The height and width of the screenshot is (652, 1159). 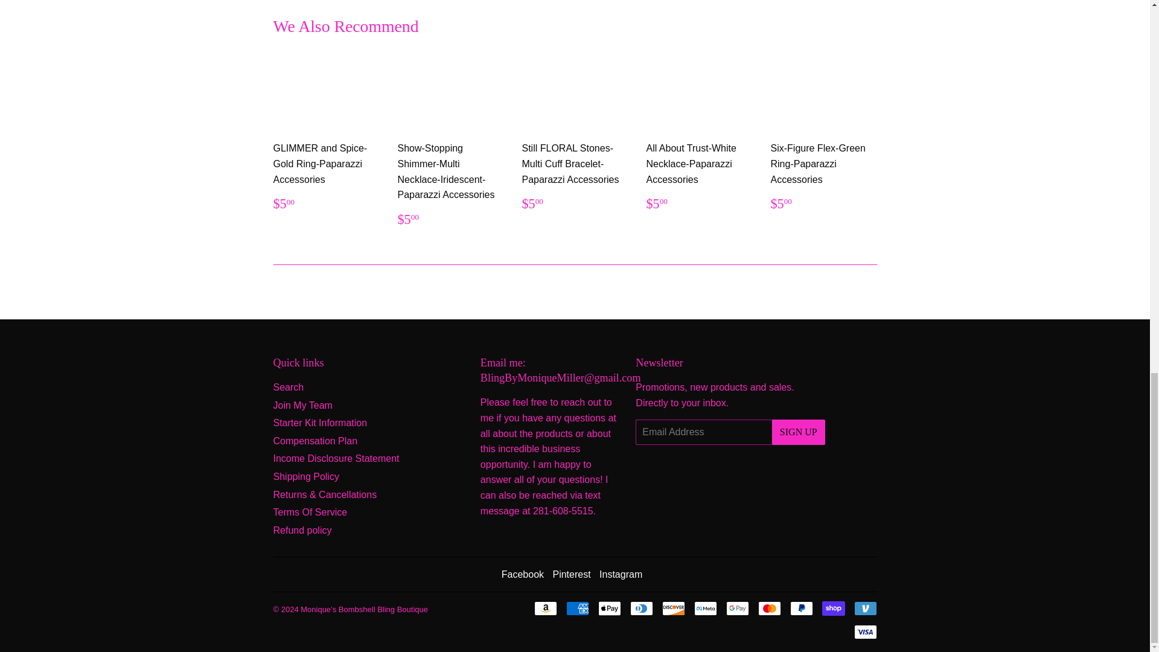 I want to click on Meta Pay, so click(x=706, y=608).